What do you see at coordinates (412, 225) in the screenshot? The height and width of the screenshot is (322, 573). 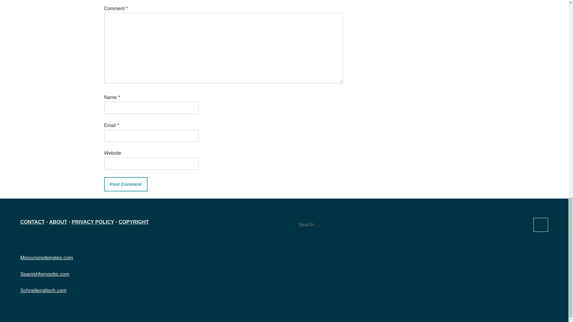 I see `Search for:` at bounding box center [412, 225].